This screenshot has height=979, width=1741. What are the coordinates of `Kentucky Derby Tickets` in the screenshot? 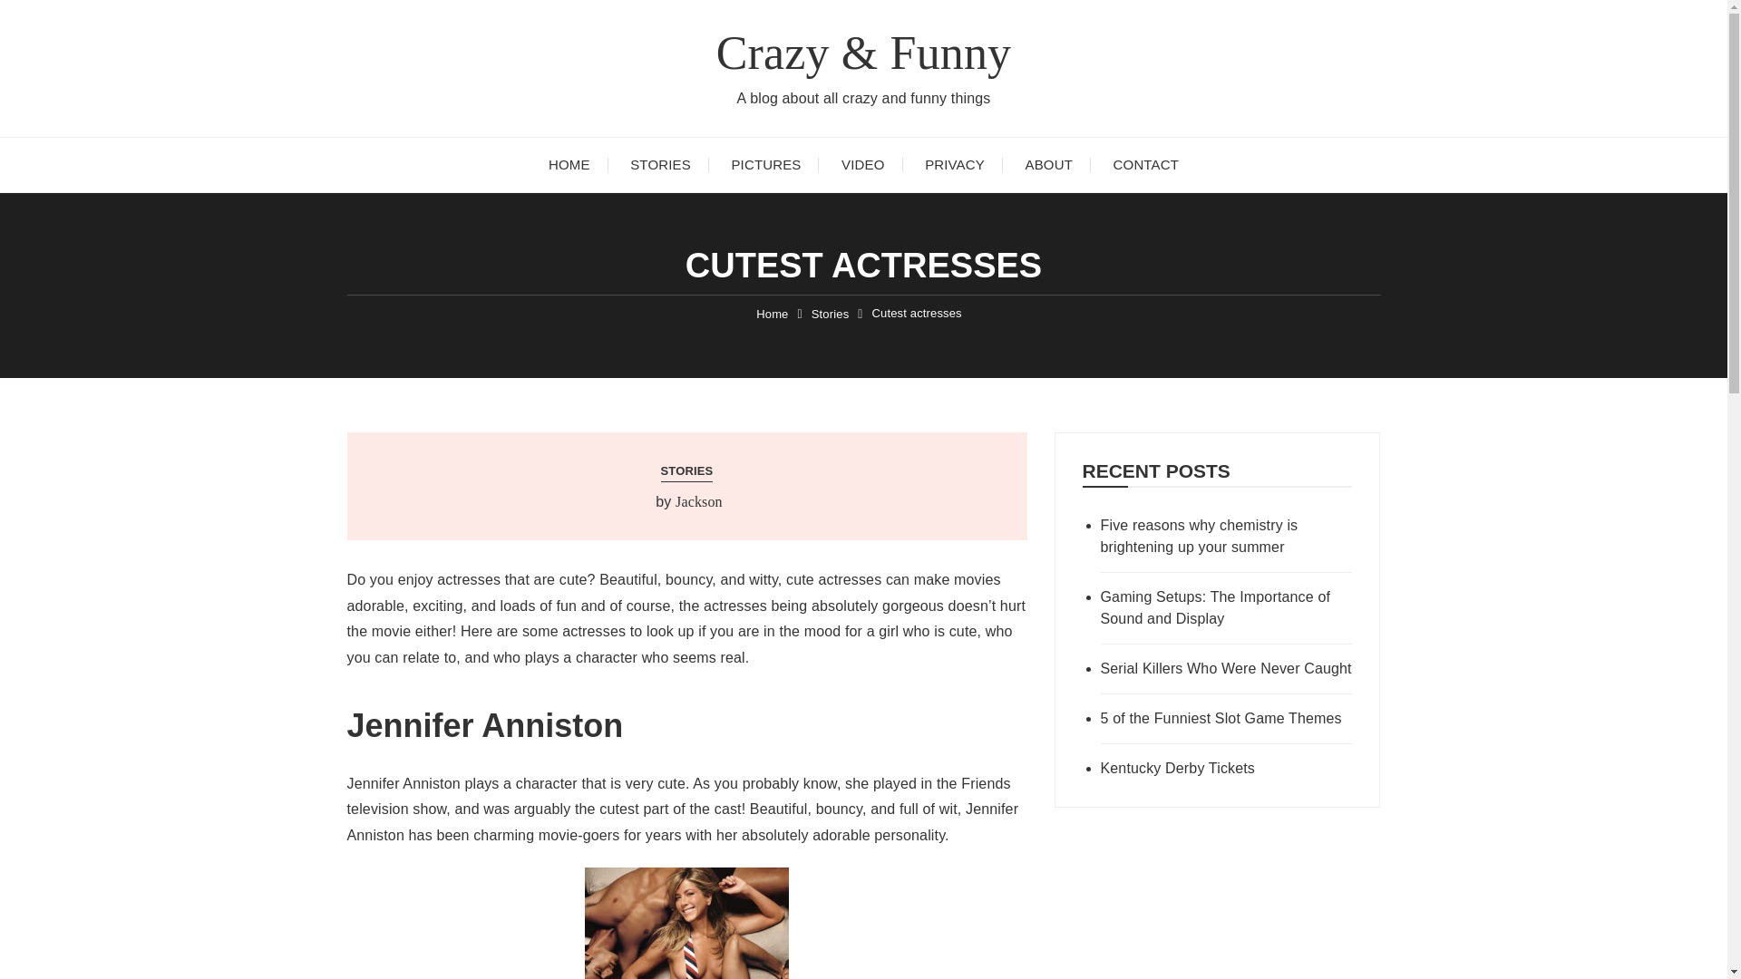 It's located at (1226, 768).